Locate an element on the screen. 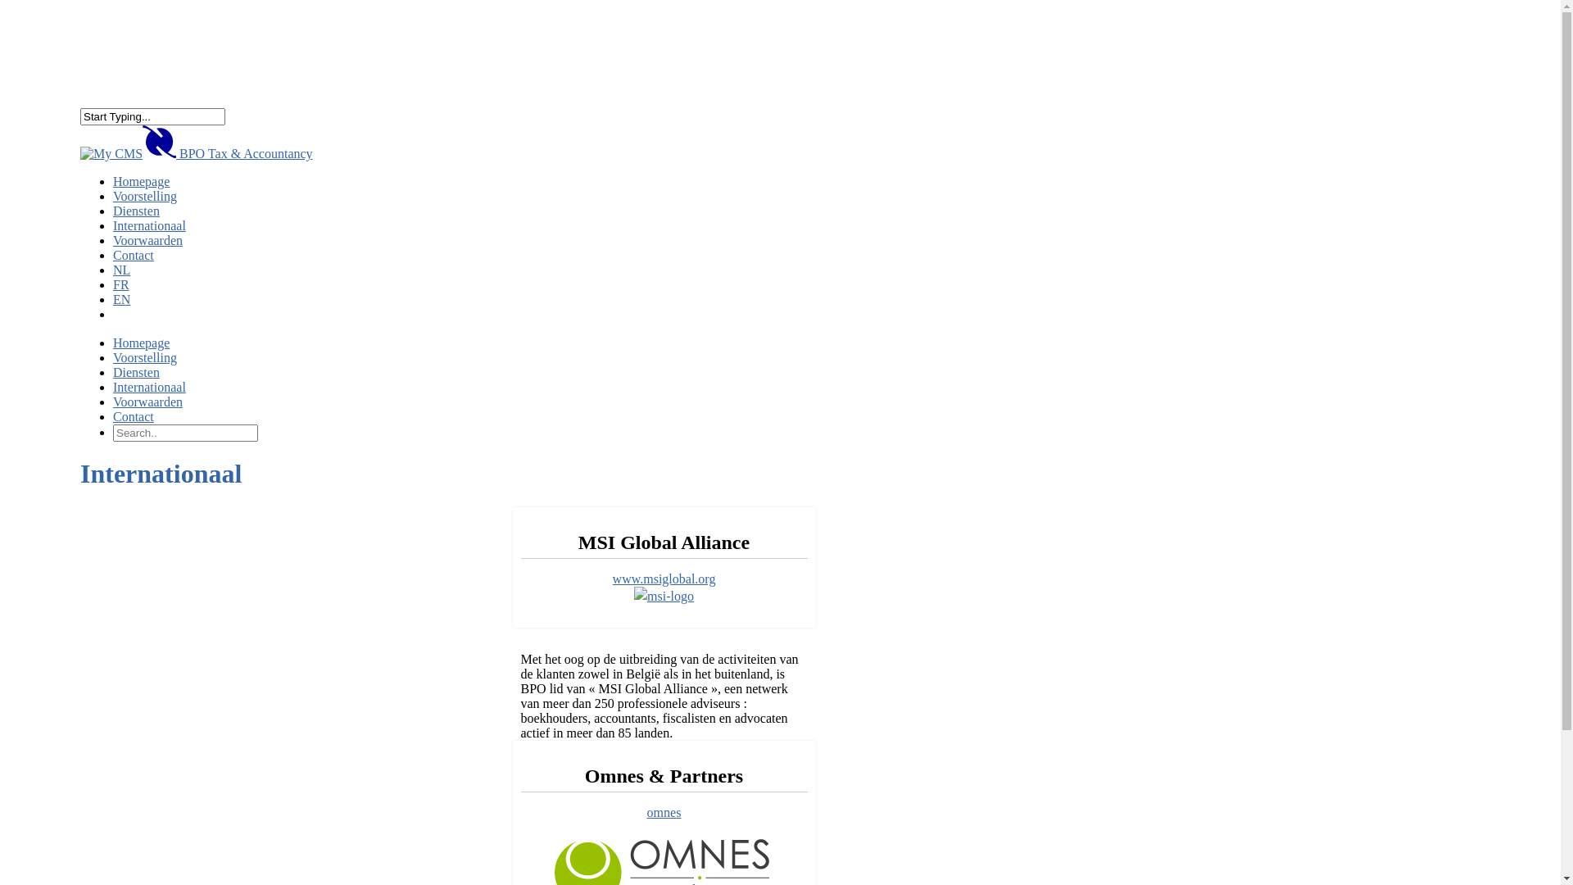  Contact is located at coordinates (134, 416).